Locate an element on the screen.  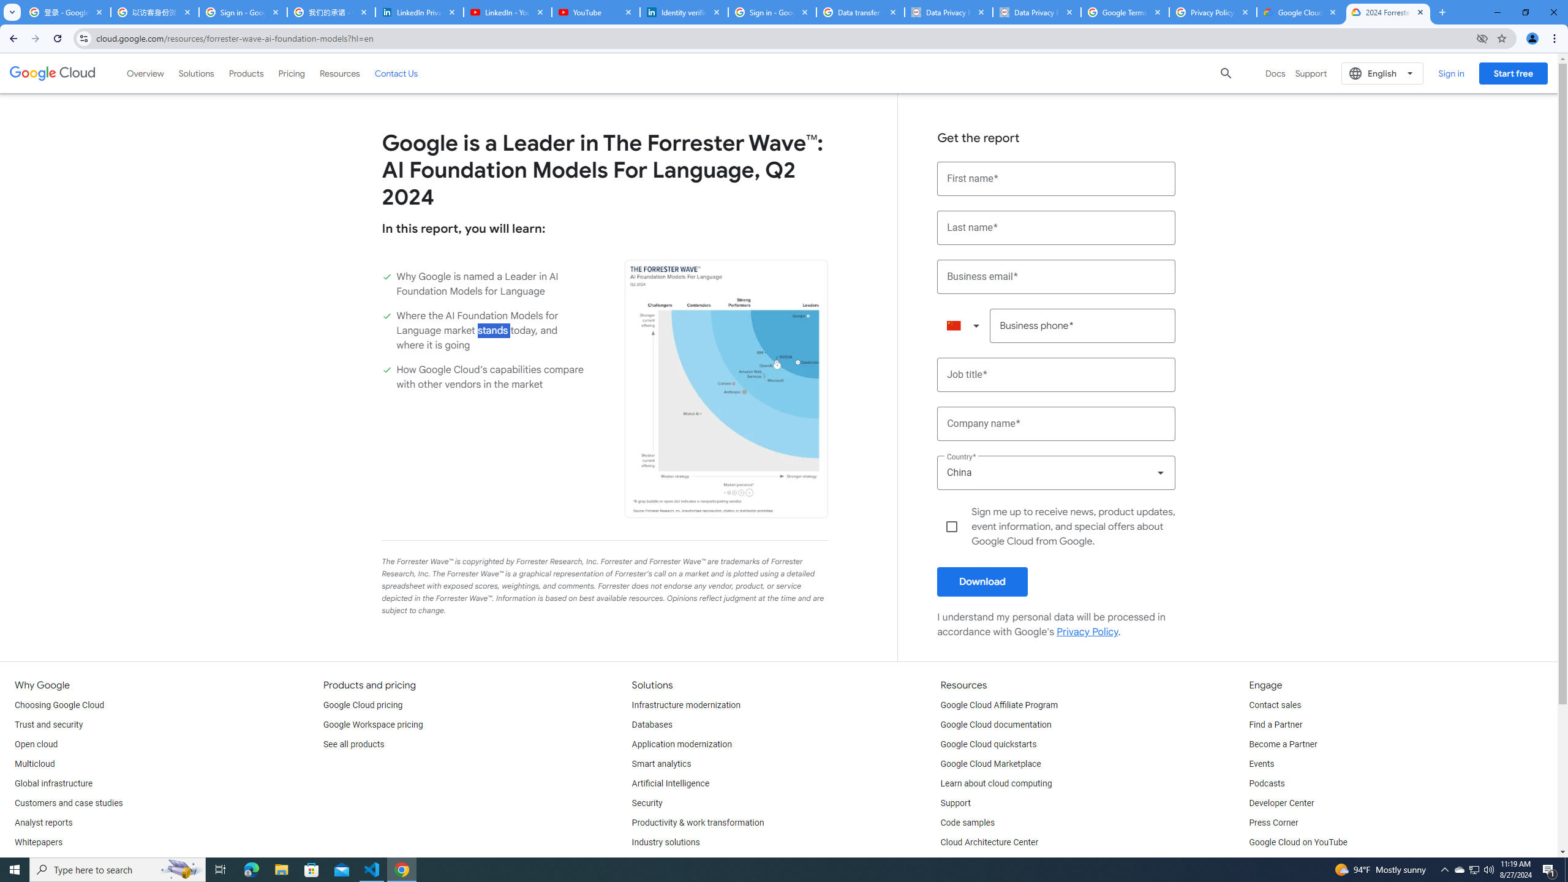
Events is located at coordinates (1261, 764).